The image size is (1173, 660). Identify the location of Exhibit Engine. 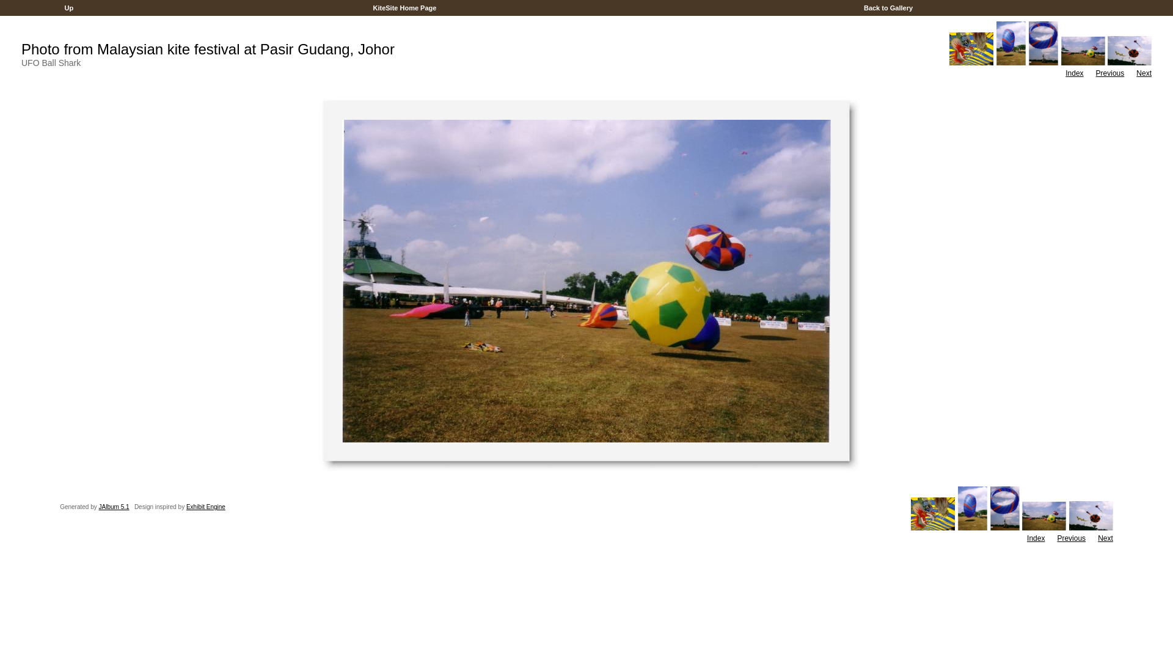
(206, 507).